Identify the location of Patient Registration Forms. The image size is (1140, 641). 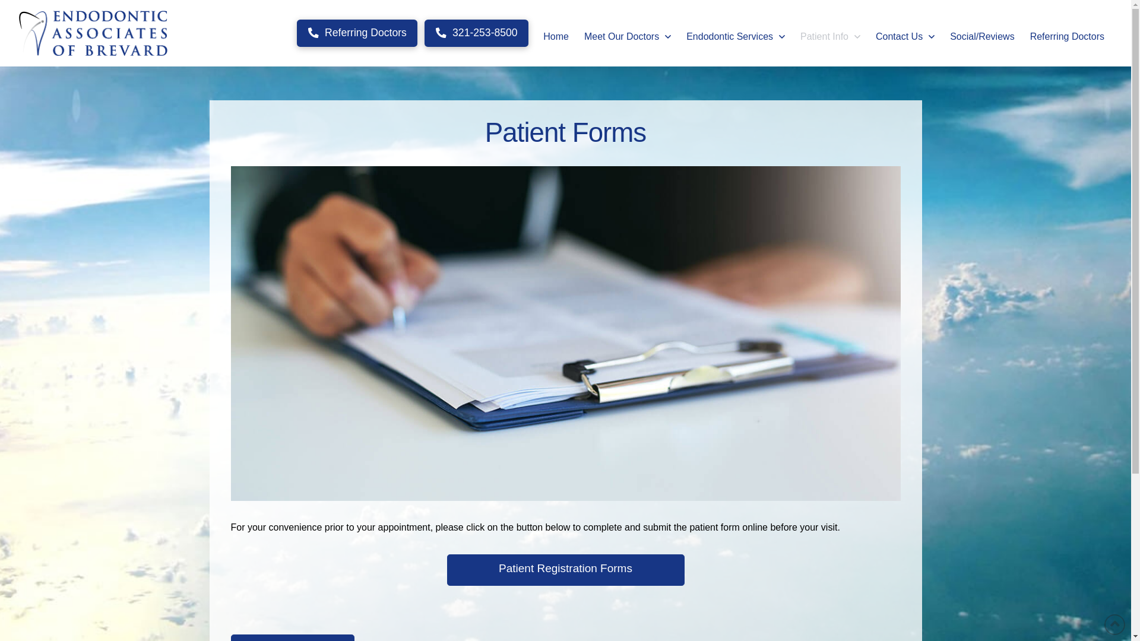
(565, 570).